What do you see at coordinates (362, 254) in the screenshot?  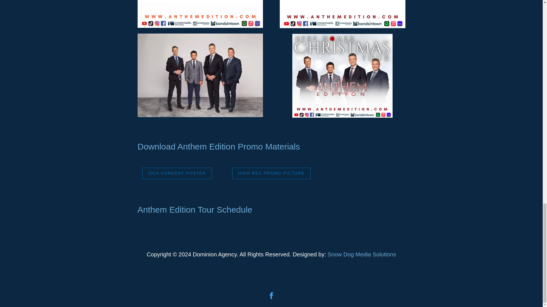 I see `Snow Dog Media Solutions` at bounding box center [362, 254].